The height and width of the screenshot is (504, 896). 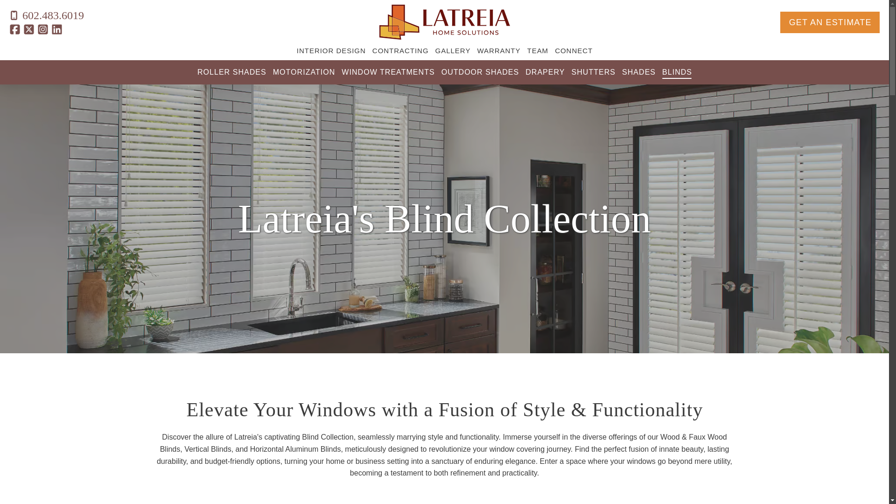 What do you see at coordinates (304, 72) in the screenshot?
I see `MOTORIZATION` at bounding box center [304, 72].